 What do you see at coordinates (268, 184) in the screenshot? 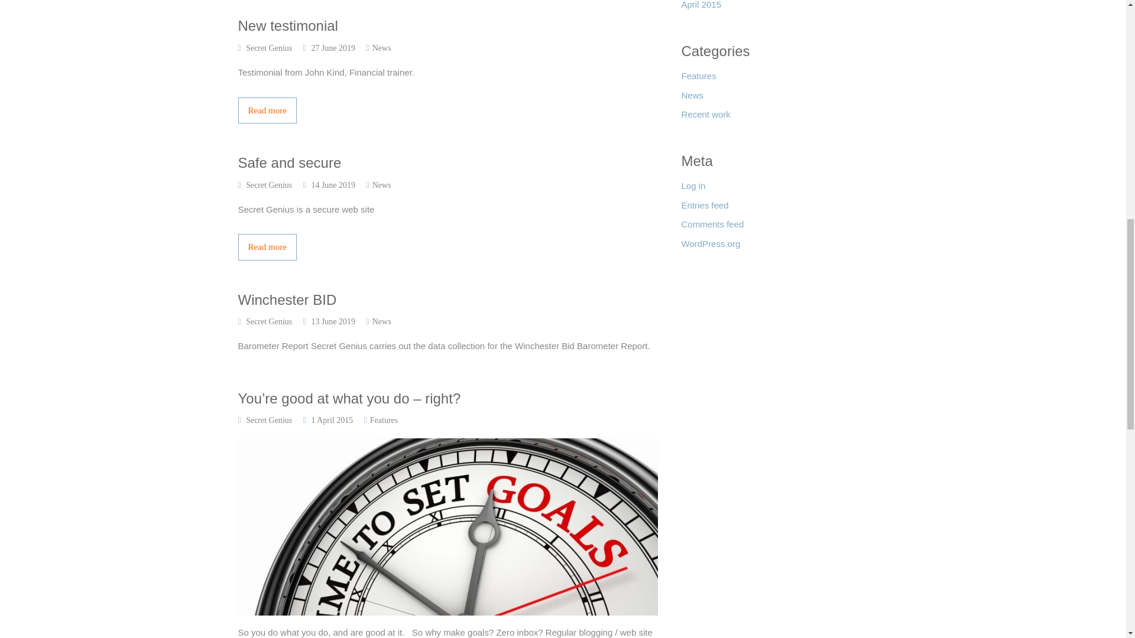
I see `Secret Genius` at bounding box center [268, 184].